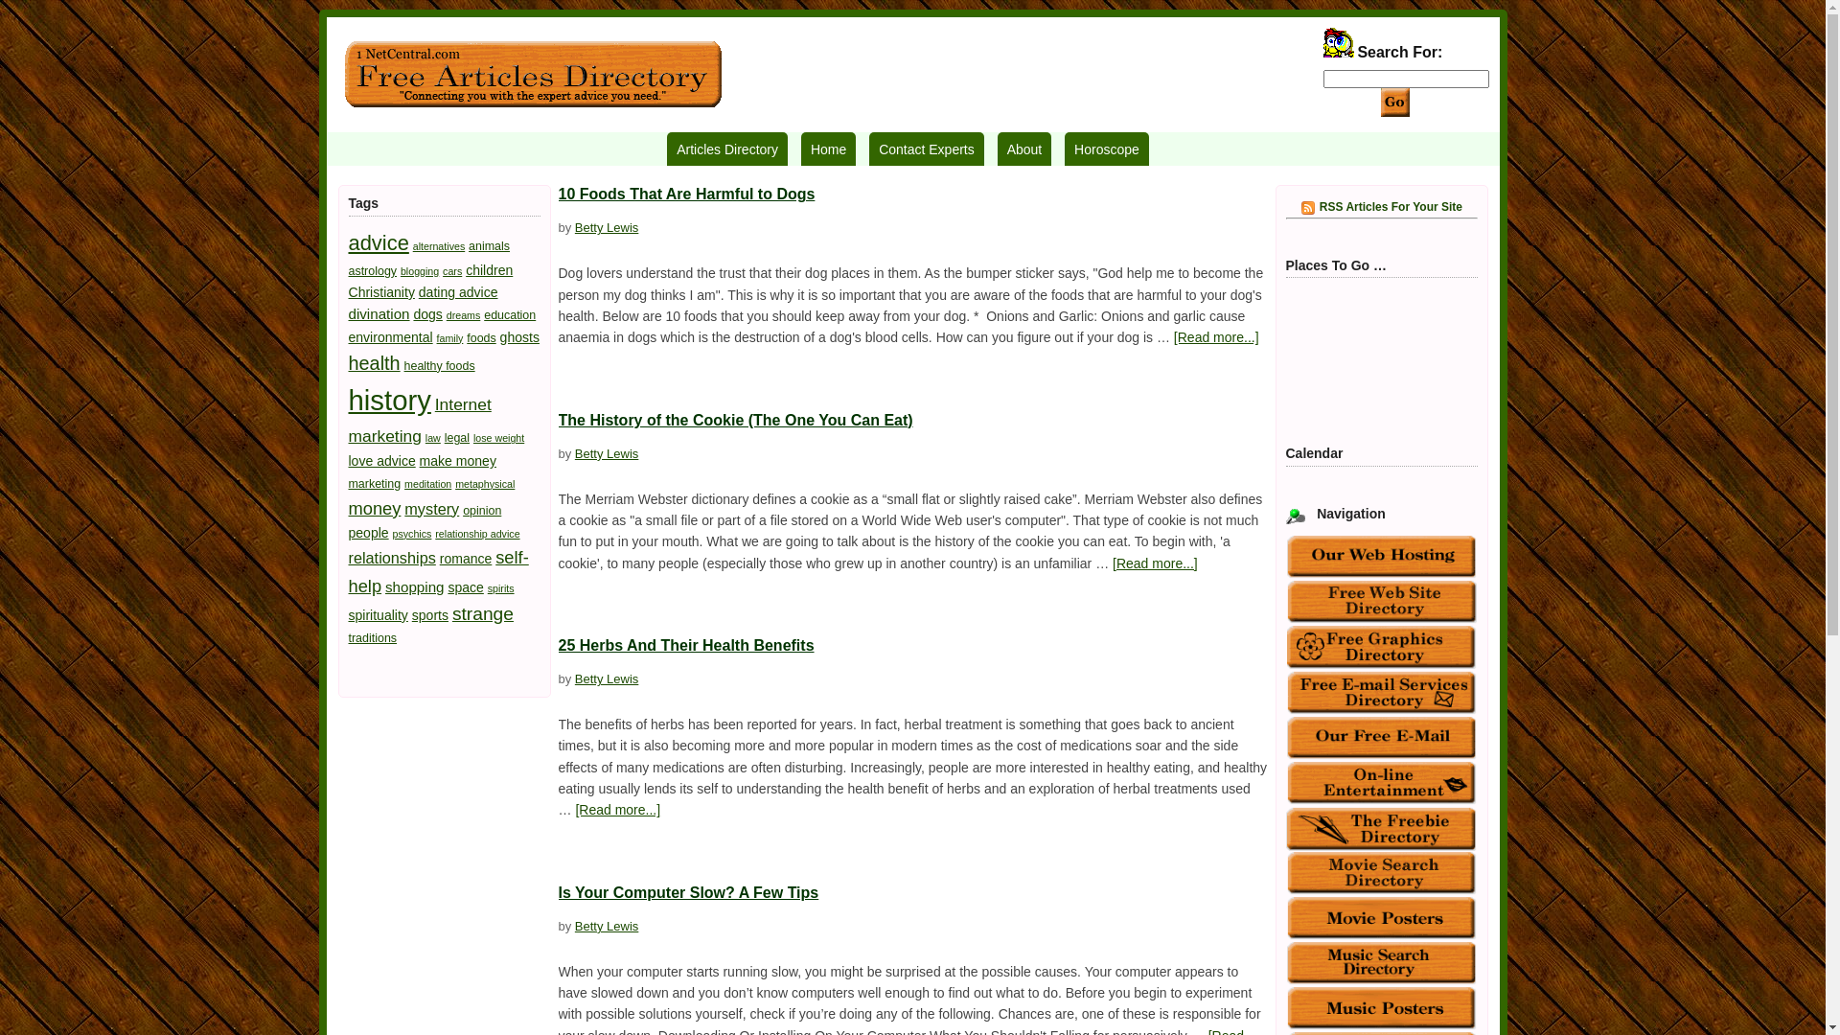 The height and width of the screenshot is (1035, 1840). I want to click on Home, so click(828, 149).